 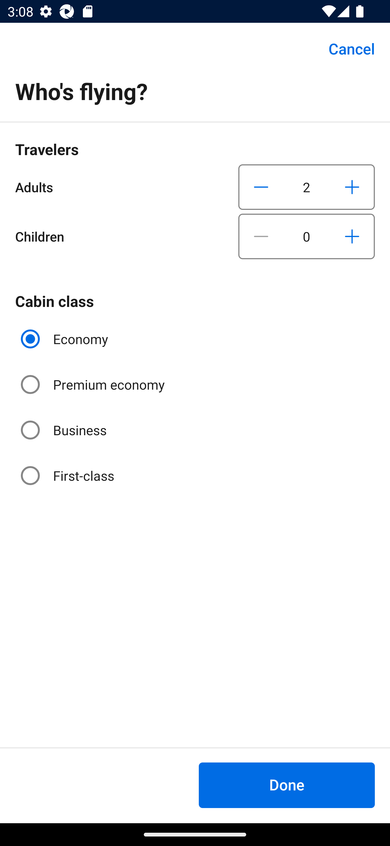 I want to click on Business, so click(x=64, y=430).